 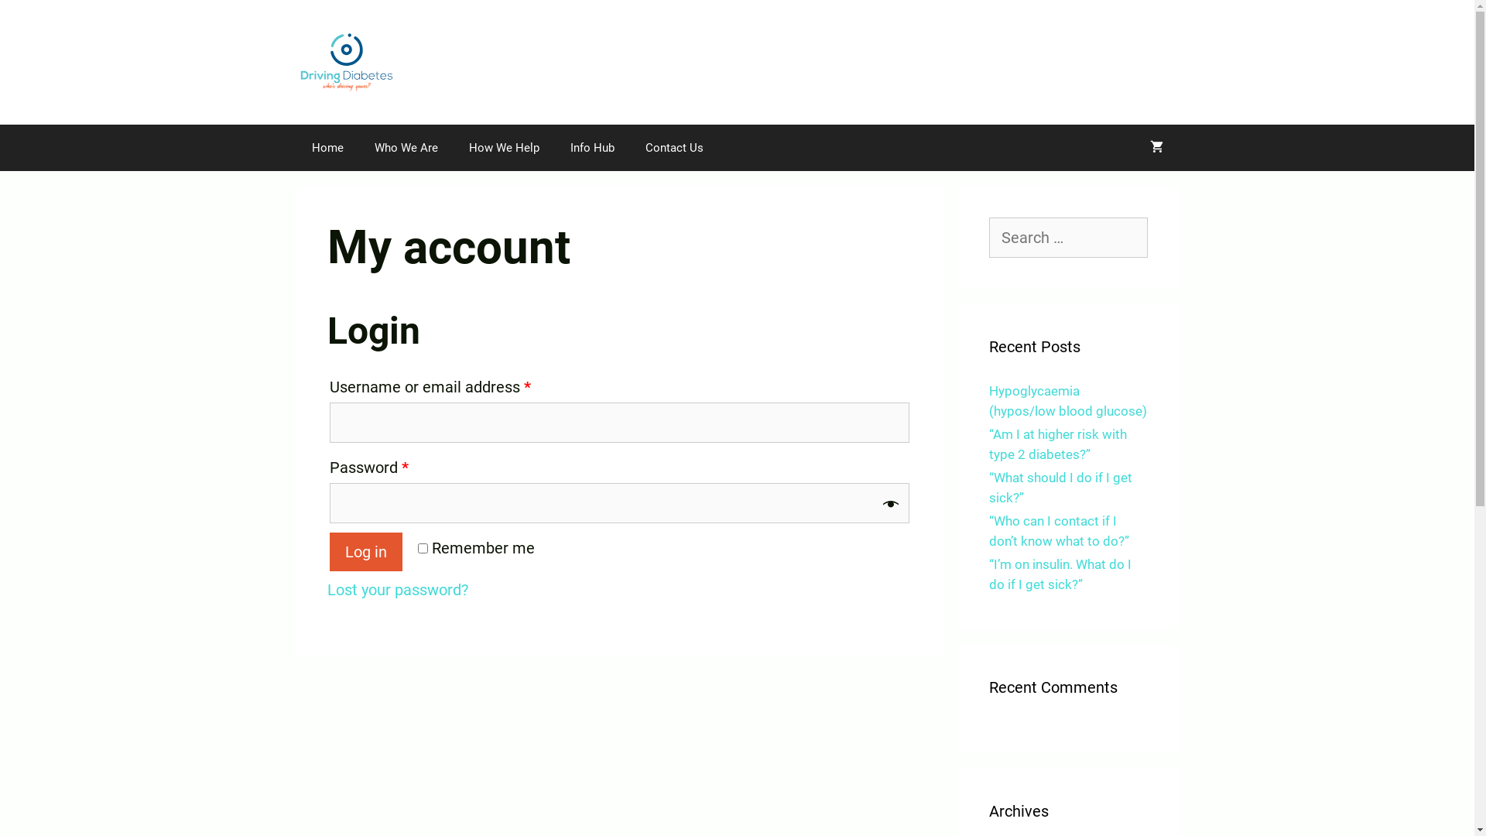 What do you see at coordinates (505, 148) in the screenshot?
I see `How We Help` at bounding box center [505, 148].